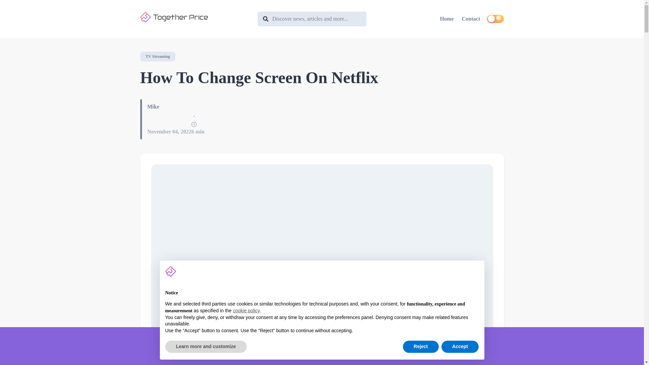  I want to click on TV Streaming, so click(158, 57).